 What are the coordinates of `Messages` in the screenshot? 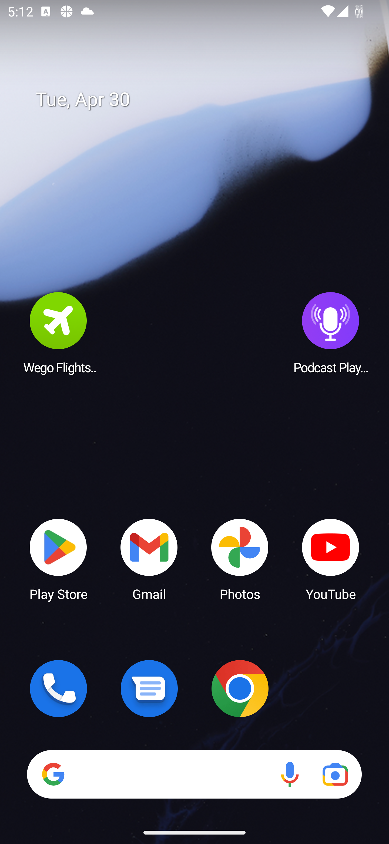 It's located at (149, 688).